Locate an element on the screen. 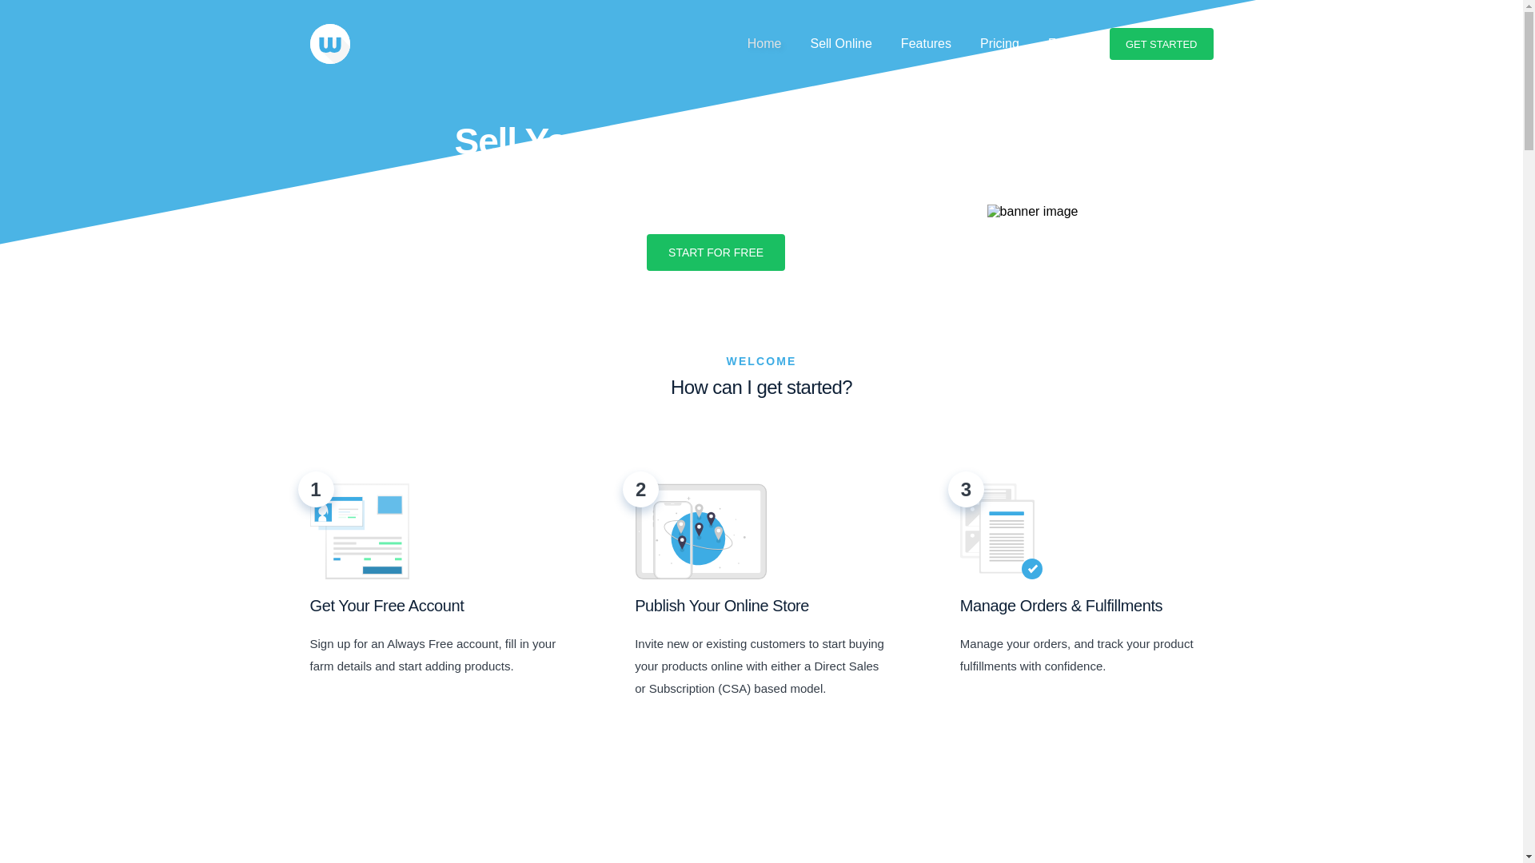 The image size is (1535, 863). FAQ is located at coordinates (1060, 43).